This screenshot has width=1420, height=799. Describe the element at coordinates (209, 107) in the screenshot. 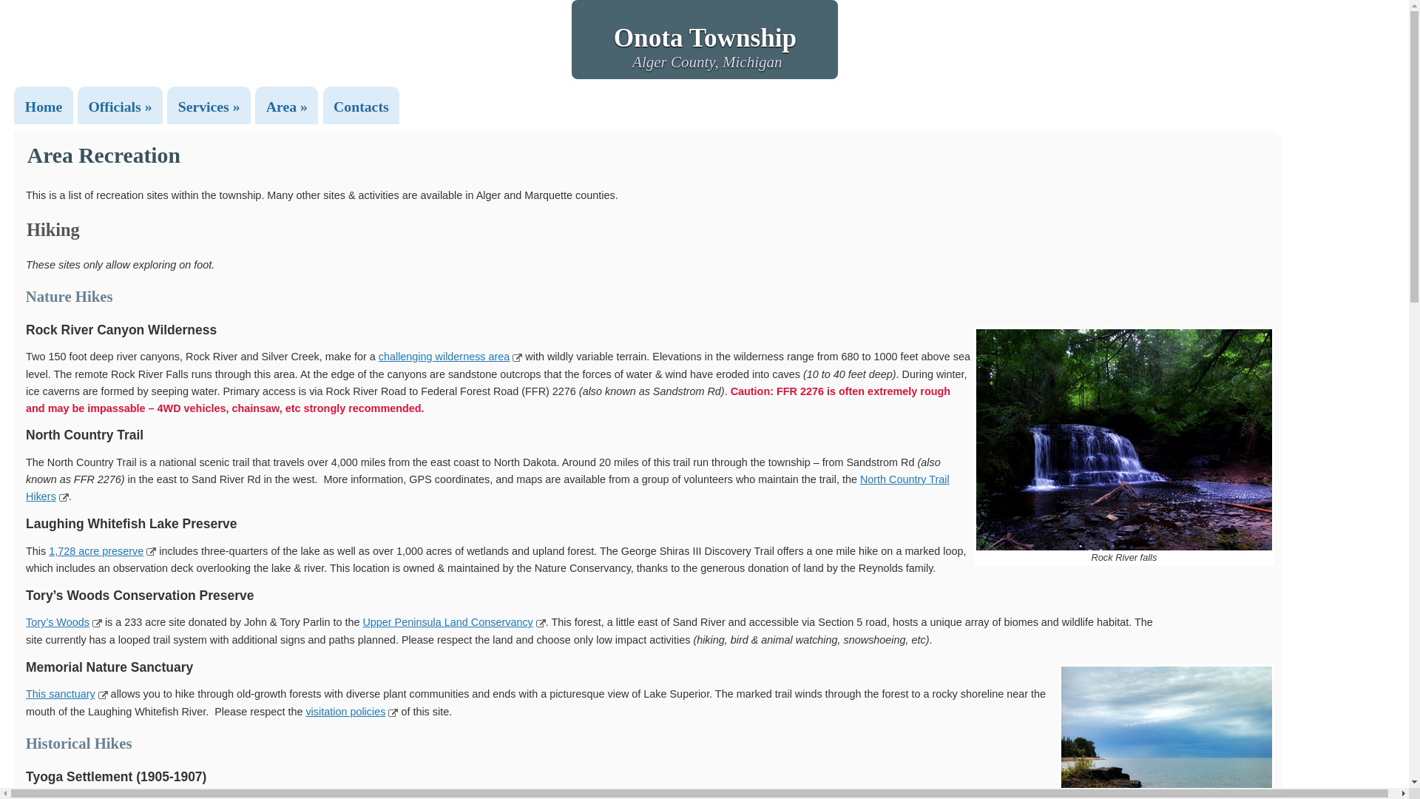

I see `Services` at that location.